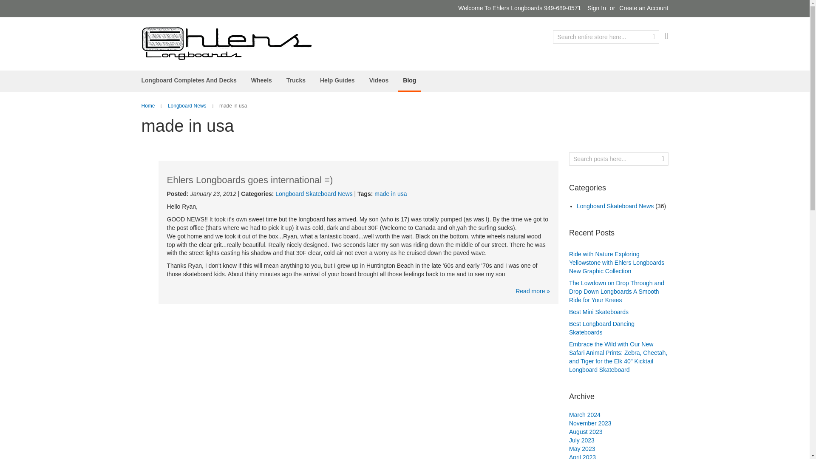 This screenshot has height=459, width=816. What do you see at coordinates (314, 194) in the screenshot?
I see `Longboard Skateboard News` at bounding box center [314, 194].